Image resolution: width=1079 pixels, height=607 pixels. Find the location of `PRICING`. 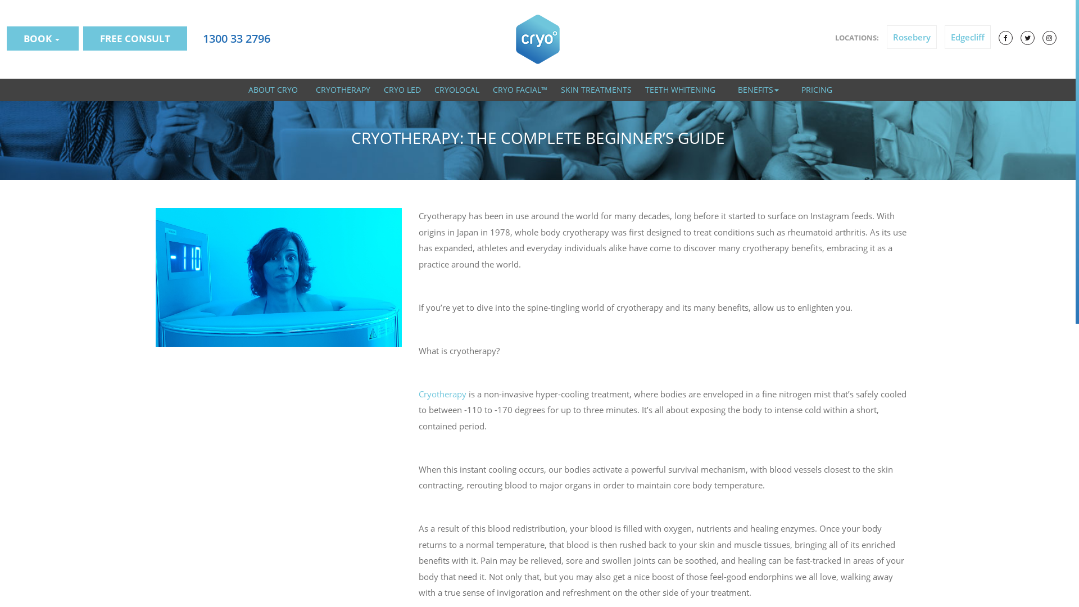

PRICING is located at coordinates (817, 90).